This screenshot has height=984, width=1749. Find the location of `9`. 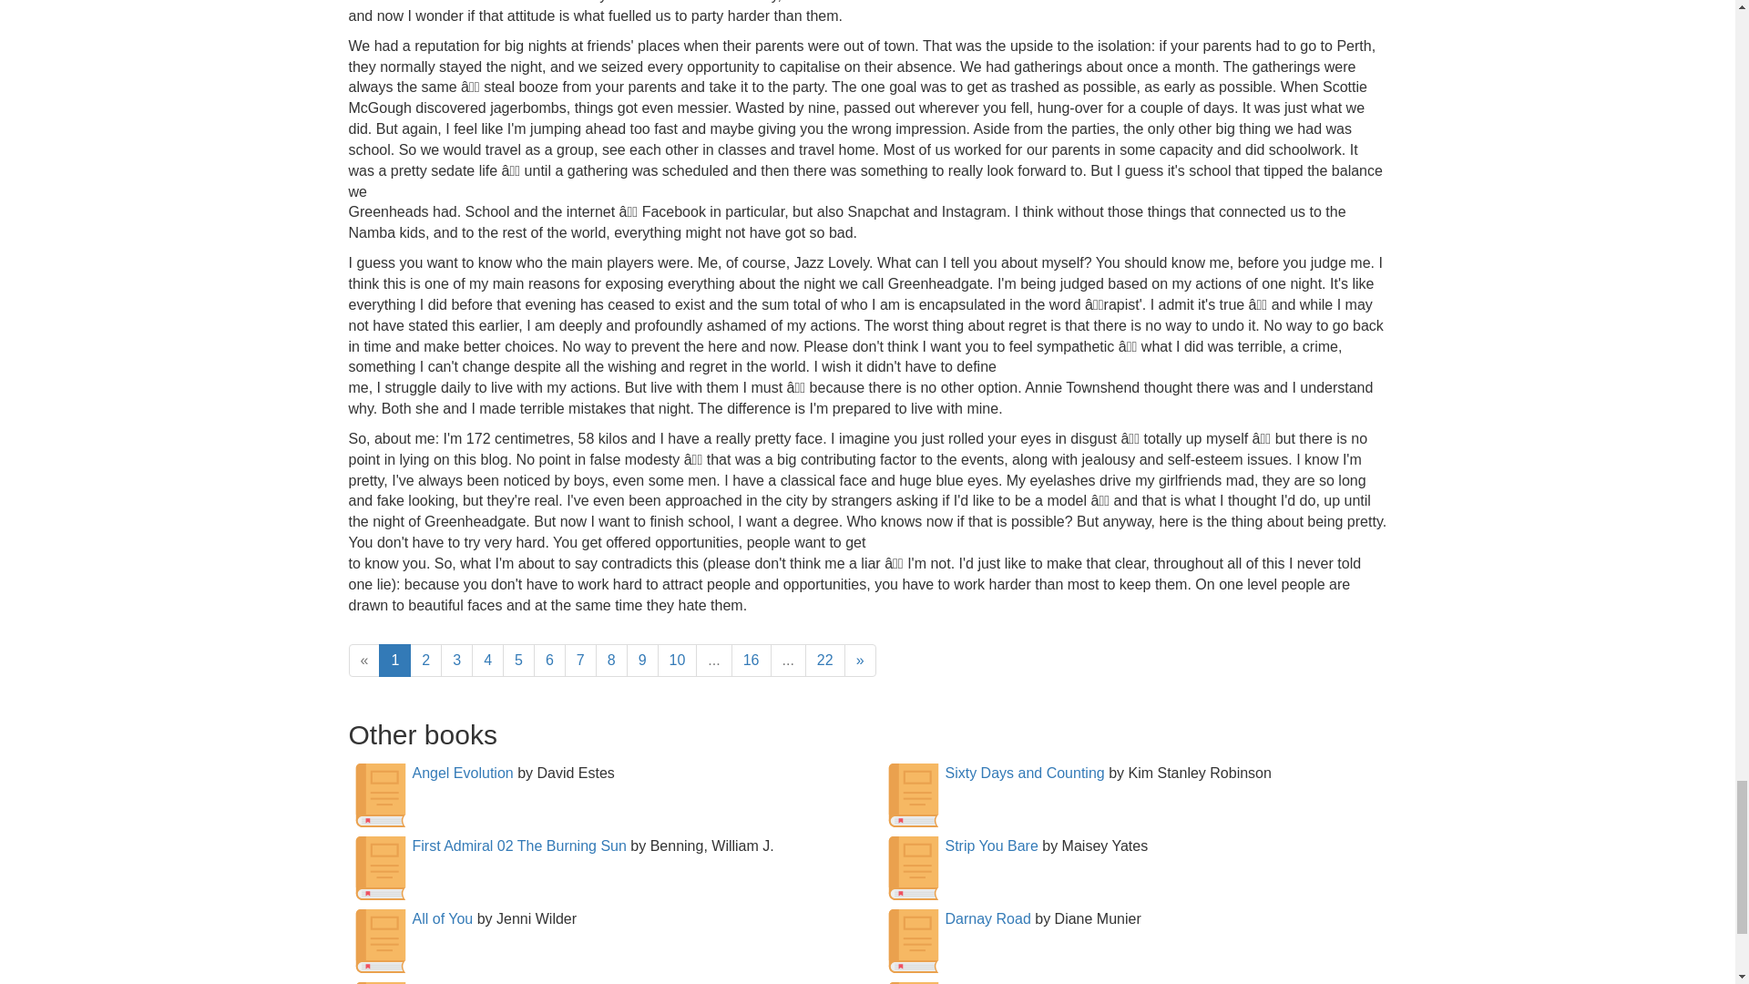

9 is located at coordinates (642, 660).